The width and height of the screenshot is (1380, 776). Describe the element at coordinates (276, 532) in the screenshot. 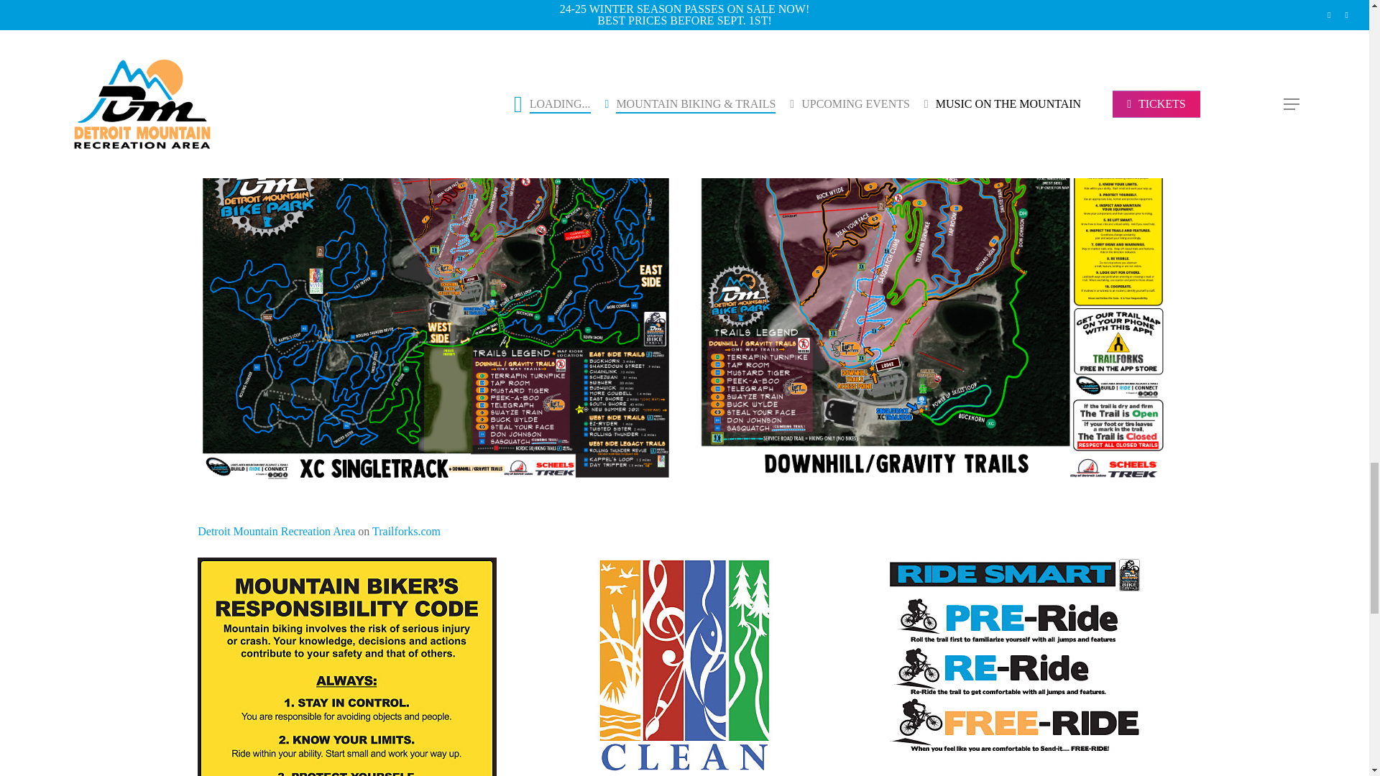

I see `Detroit Mountain Recreation Area` at that location.